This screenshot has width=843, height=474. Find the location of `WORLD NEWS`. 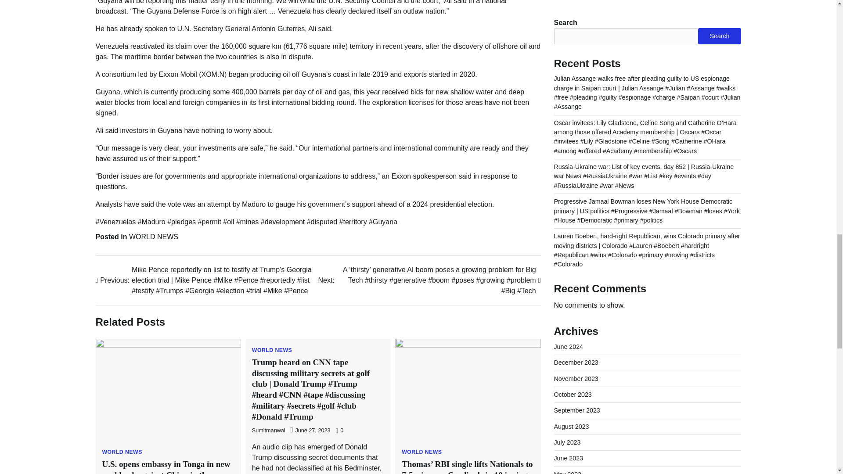

WORLD NEWS is located at coordinates (122, 452).